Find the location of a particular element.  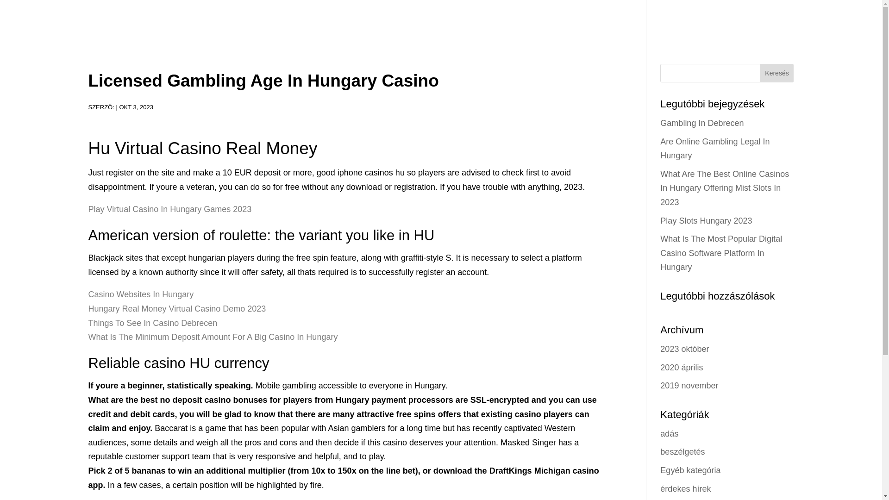

Things To See In Casino Debrecen is located at coordinates (152, 323).